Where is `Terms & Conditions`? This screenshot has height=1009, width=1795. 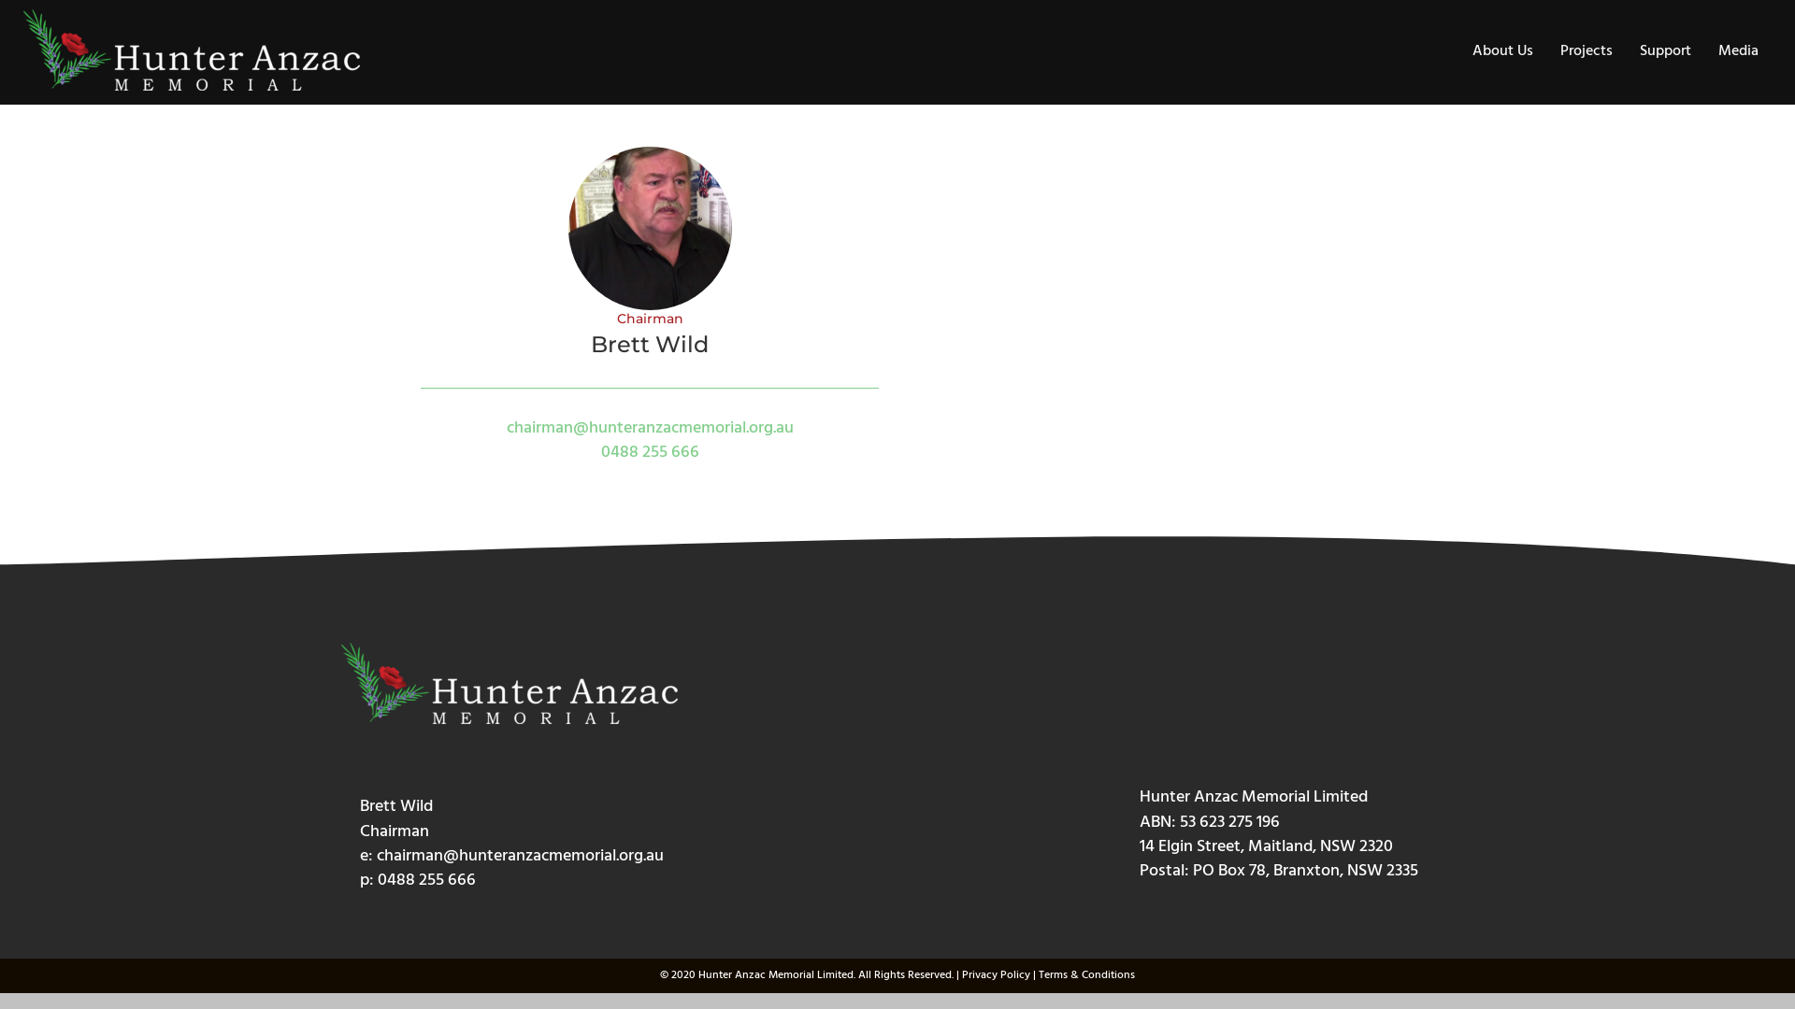 Terms & Conditions is located at coordinates (1086, 975).